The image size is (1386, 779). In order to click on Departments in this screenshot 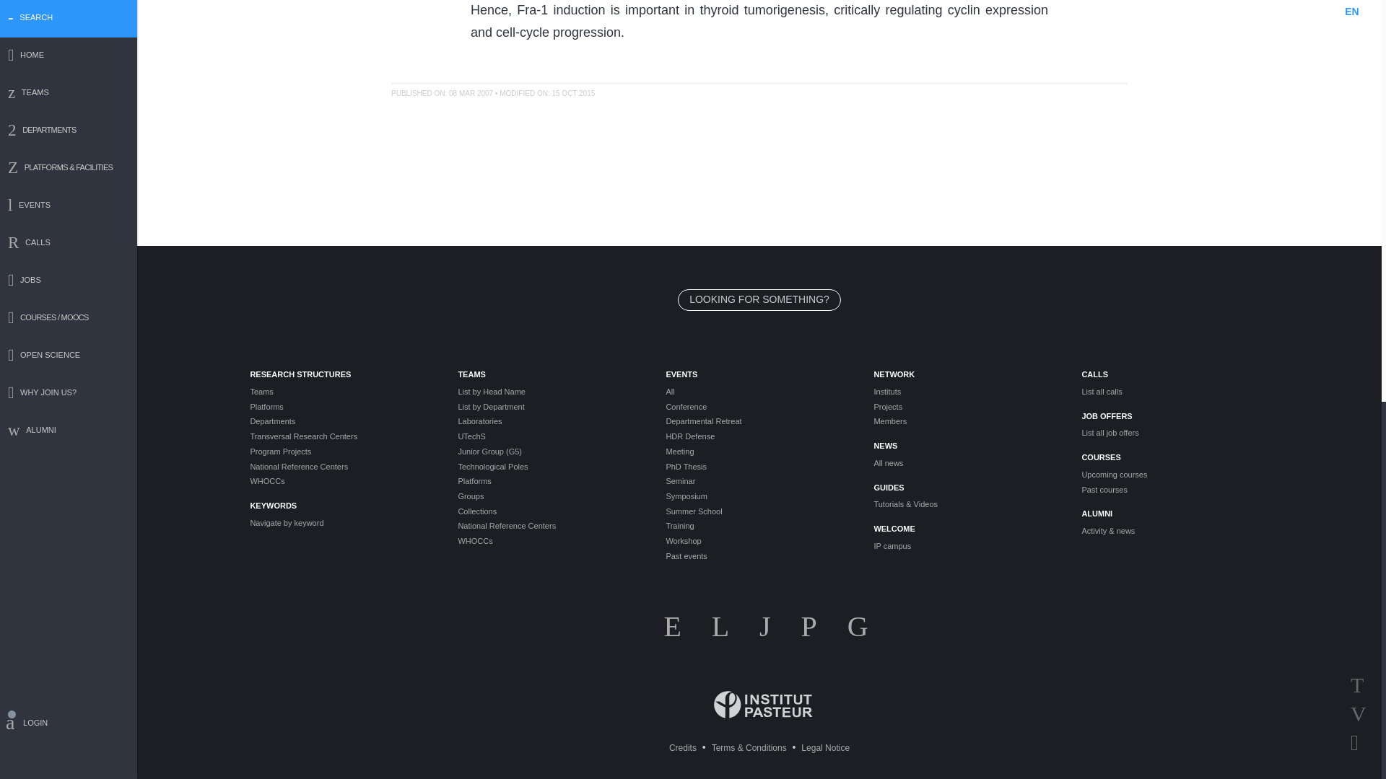, I will do `click(342, 421)`.